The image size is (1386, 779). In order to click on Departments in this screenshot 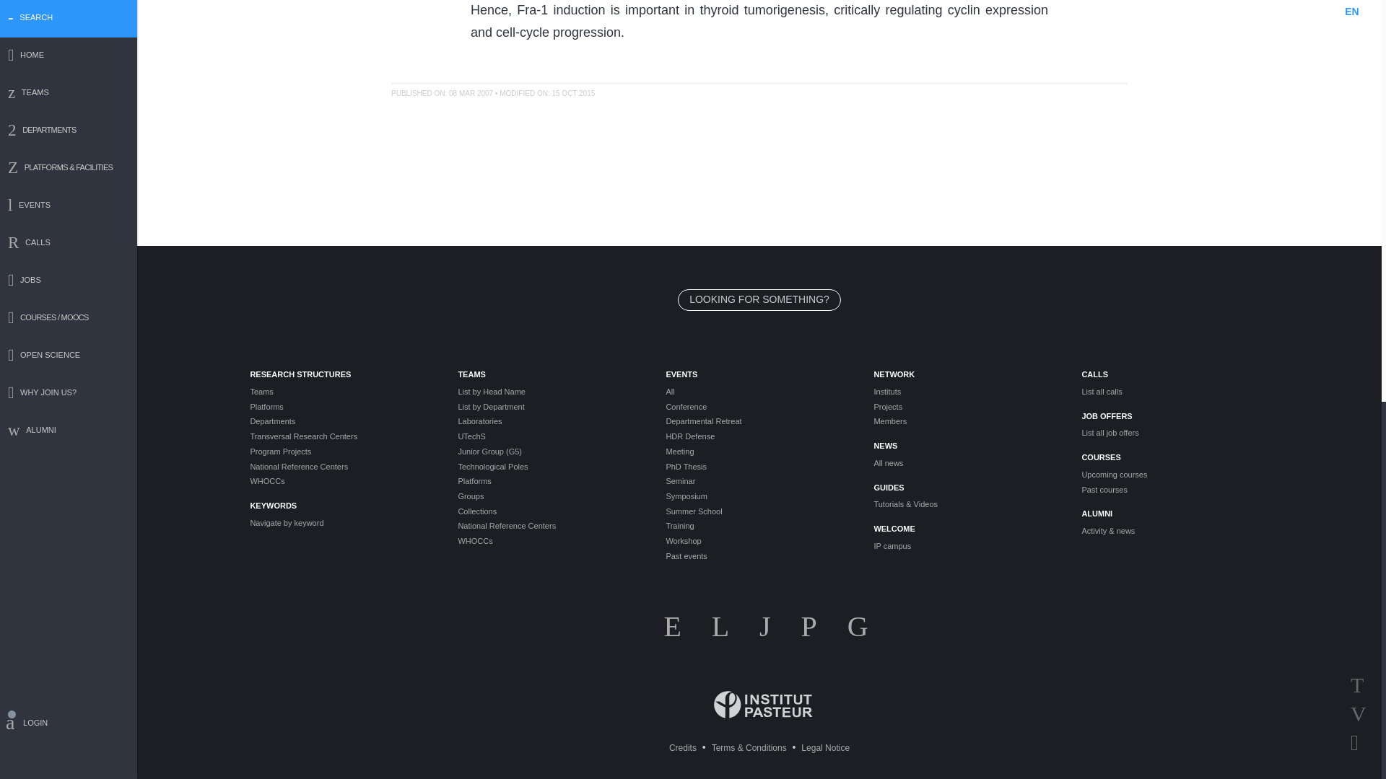, I will do `click(342, 421)`.